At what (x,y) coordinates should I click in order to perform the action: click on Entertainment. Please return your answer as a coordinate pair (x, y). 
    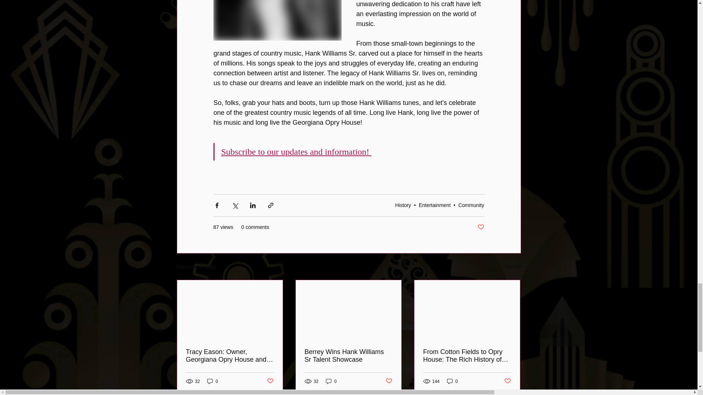
    Looking at the image, I should click on (435, 205).